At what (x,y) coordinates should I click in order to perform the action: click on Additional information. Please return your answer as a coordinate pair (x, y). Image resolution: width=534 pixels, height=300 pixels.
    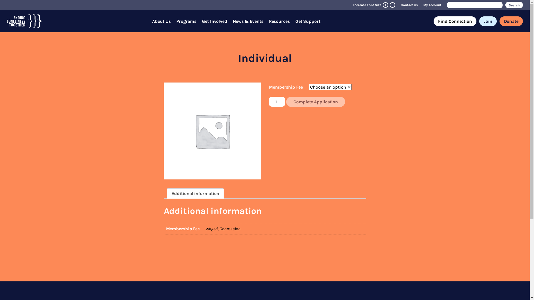
    Looking at the image, I should click on (195, 193).